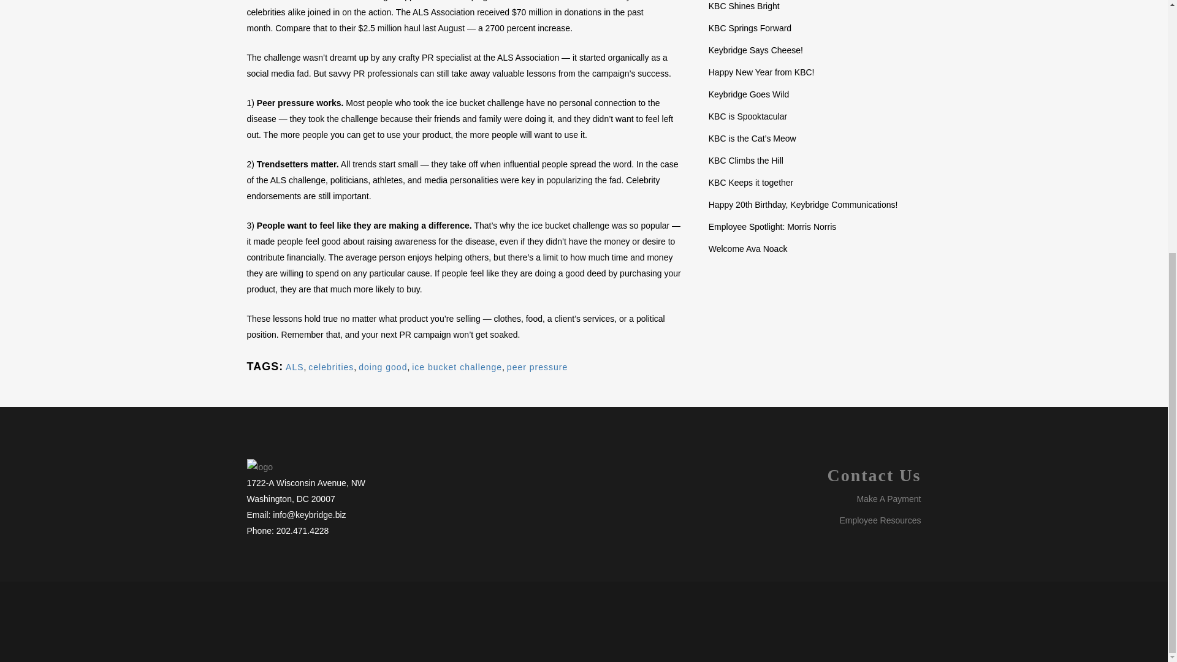  What do you see at coordinates (755, 50) in the screenshot?
I see `Keybridge Says Cheese!` at bounding box center [755, 50].